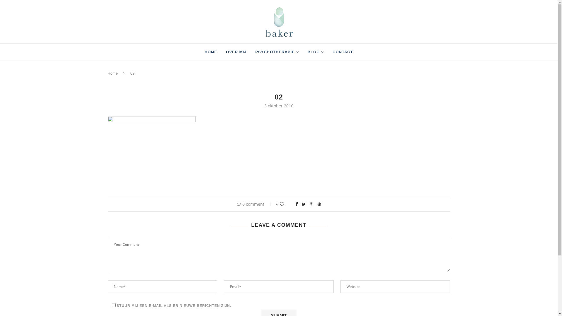 The image size is (562, 316). Describe the element at coordinates (277, 52) in the screenshot. I see `PSYCHOTHERAPIE` at that location.